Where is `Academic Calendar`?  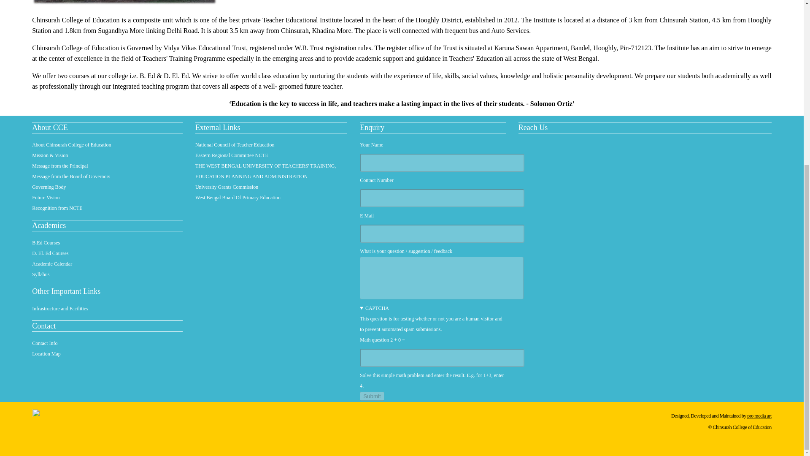 Academic Calendar is located at coordinates (52, 263).